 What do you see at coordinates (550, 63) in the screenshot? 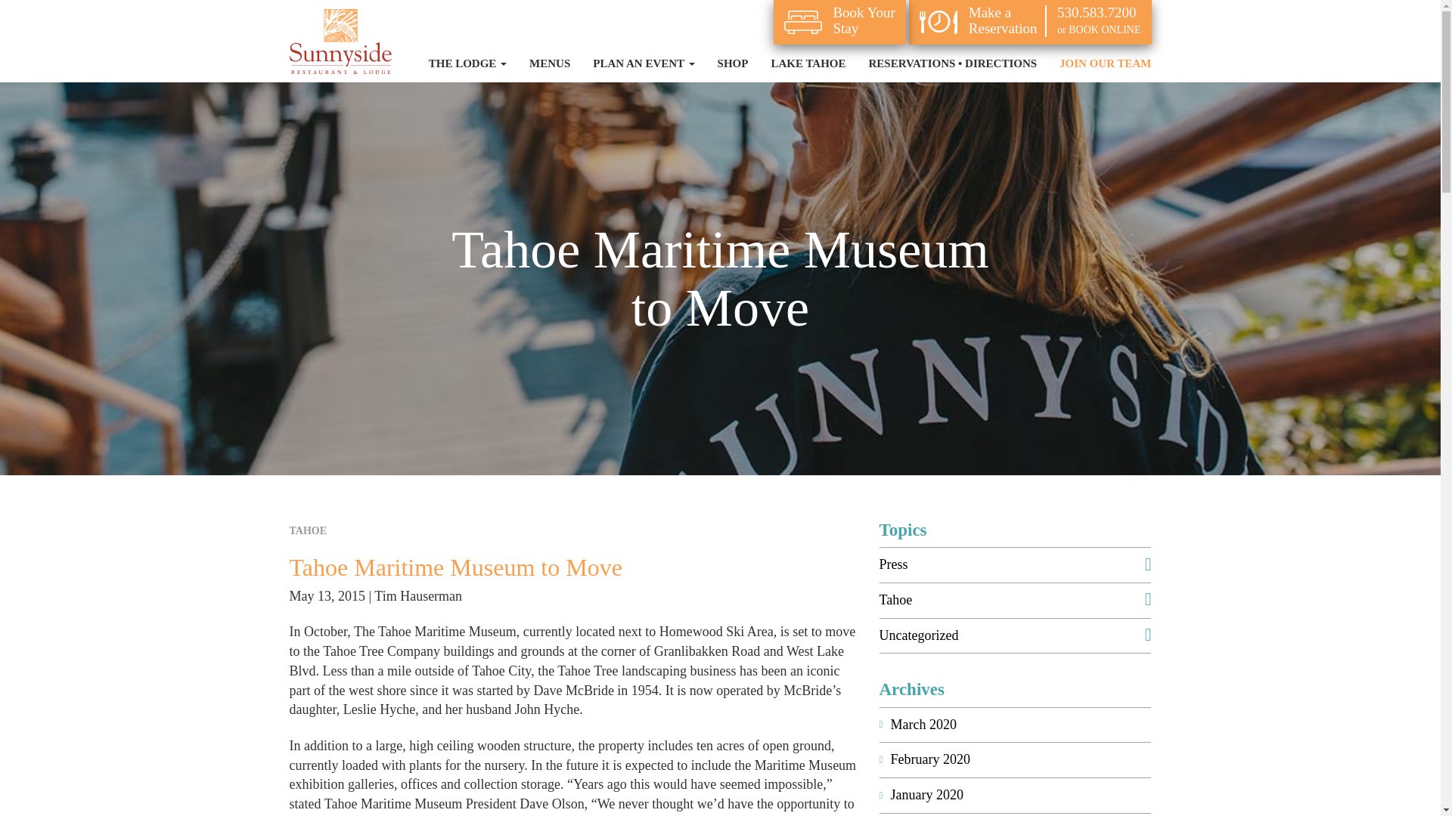
I see `Menus` at bounding box center [550, 63].